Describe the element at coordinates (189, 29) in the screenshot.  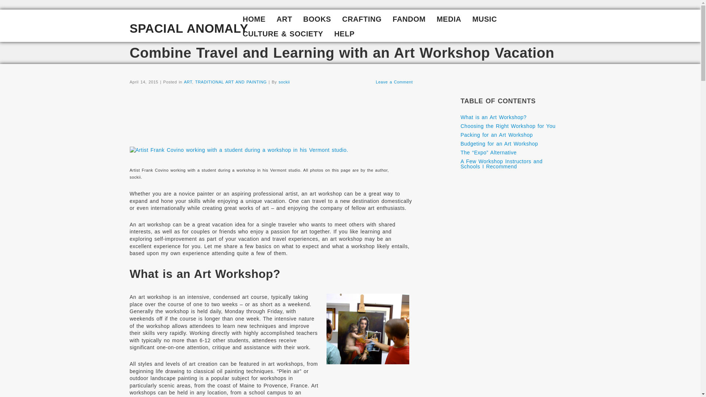
I see `SPACIAL ANOMALY` at that location.